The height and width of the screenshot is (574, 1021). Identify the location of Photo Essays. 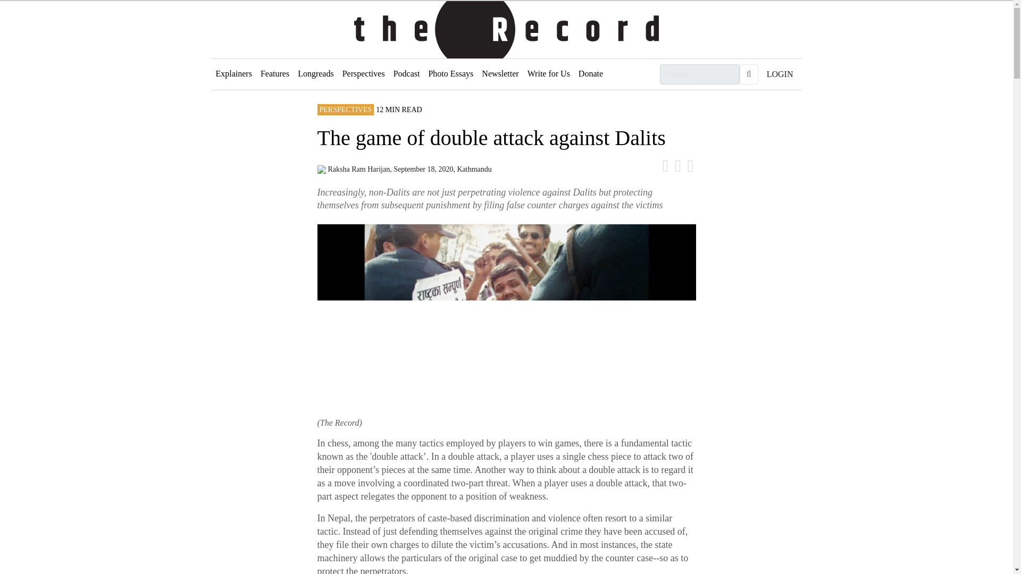
(450, 74).